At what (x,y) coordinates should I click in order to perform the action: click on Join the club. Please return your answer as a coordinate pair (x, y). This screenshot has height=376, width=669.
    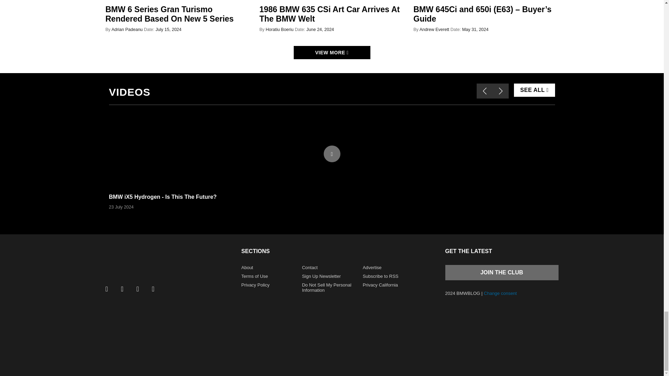
    Looking at the image, I should click on (502, 272).